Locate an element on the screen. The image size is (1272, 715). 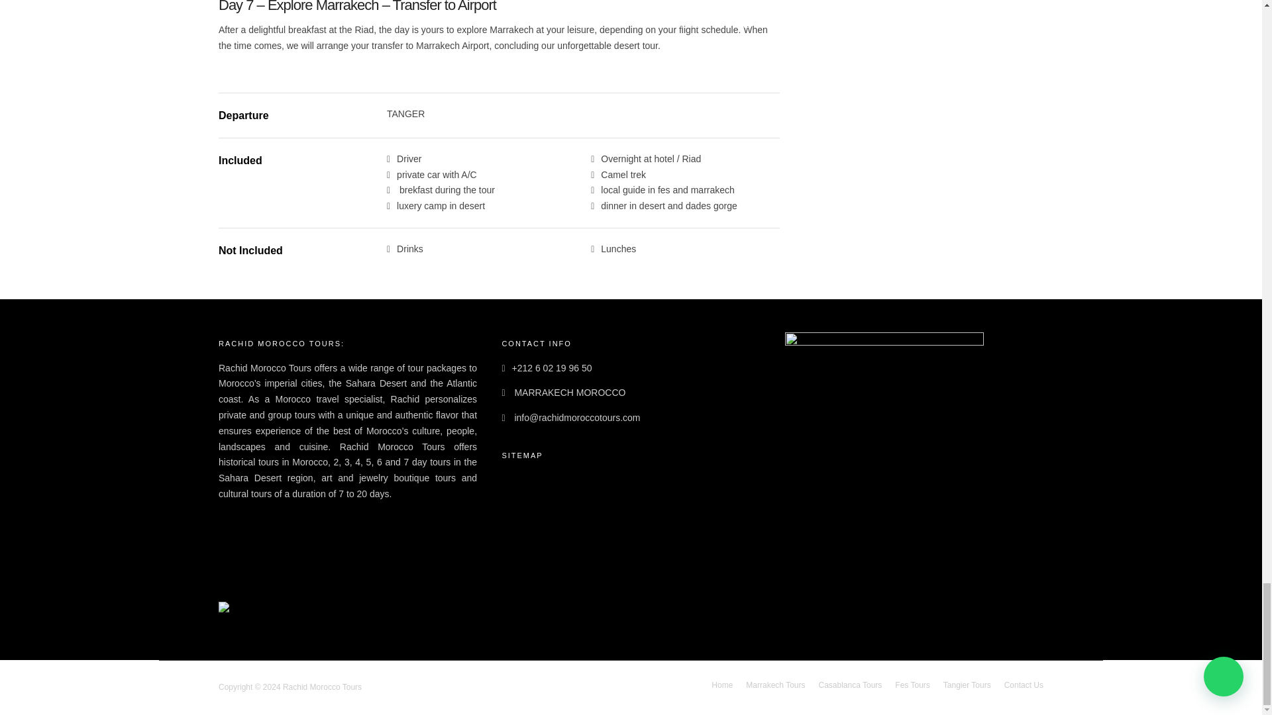
Home is located at coordinates (513, 474).